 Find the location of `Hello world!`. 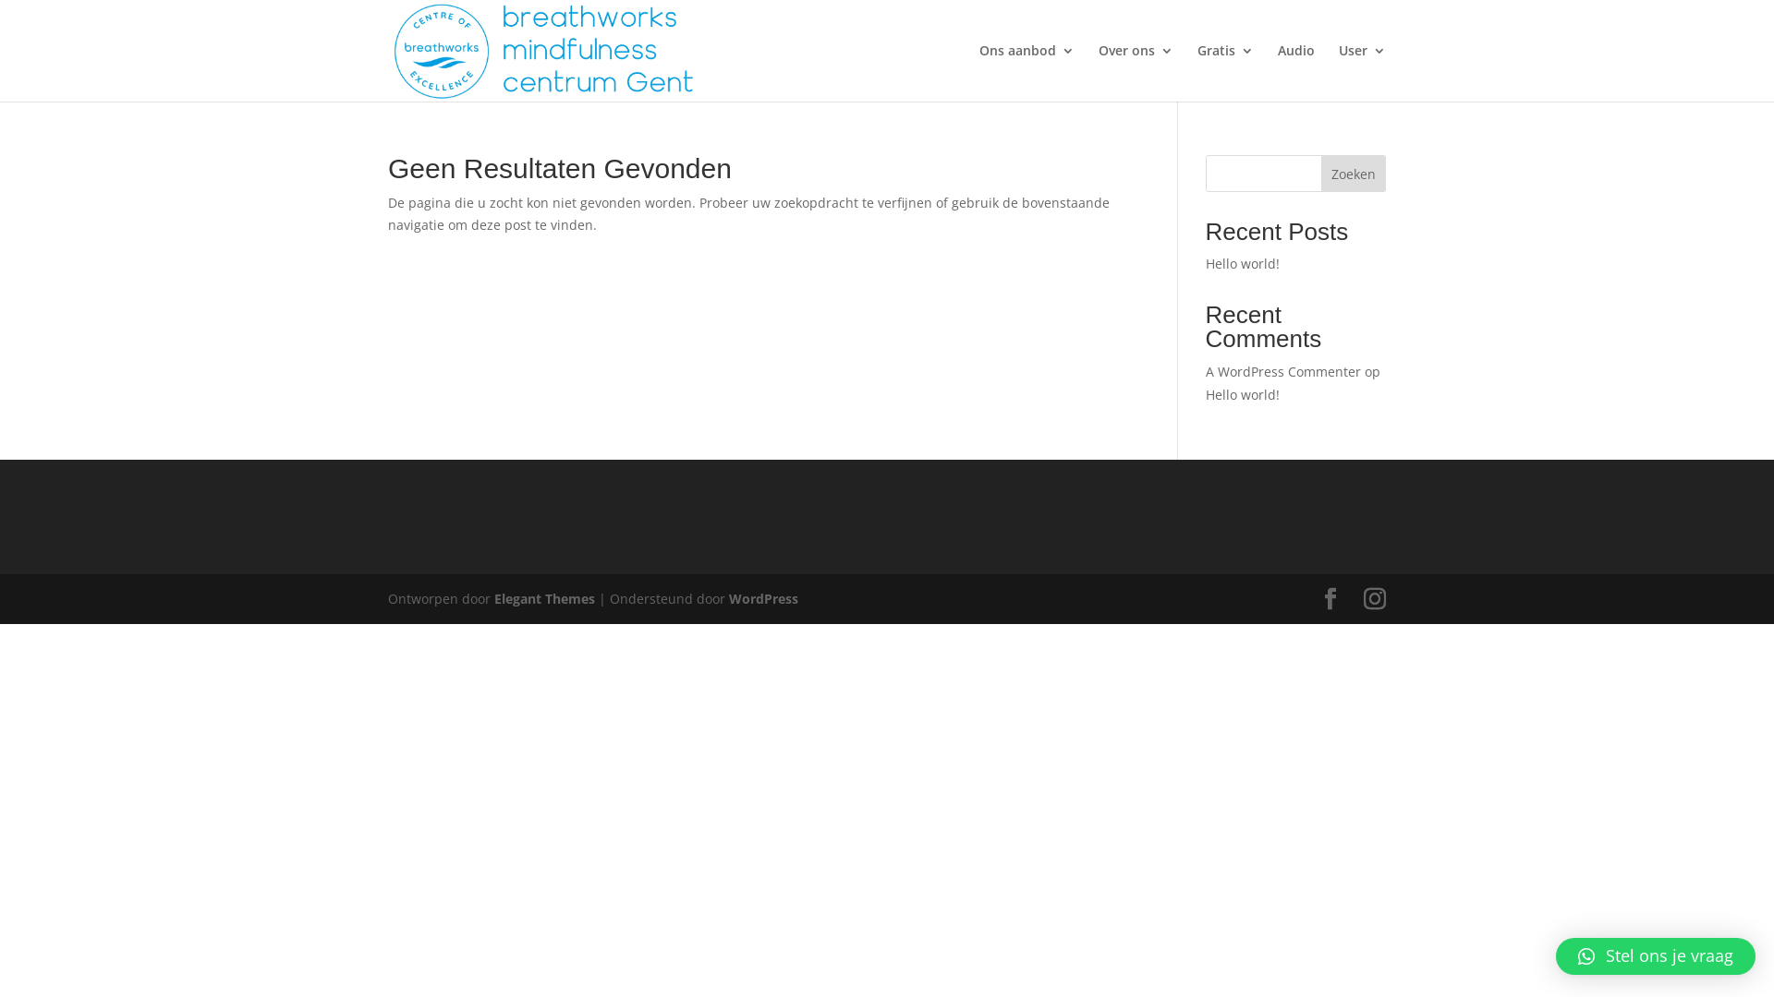

Hello world! is located at coordinates (1243, 395).